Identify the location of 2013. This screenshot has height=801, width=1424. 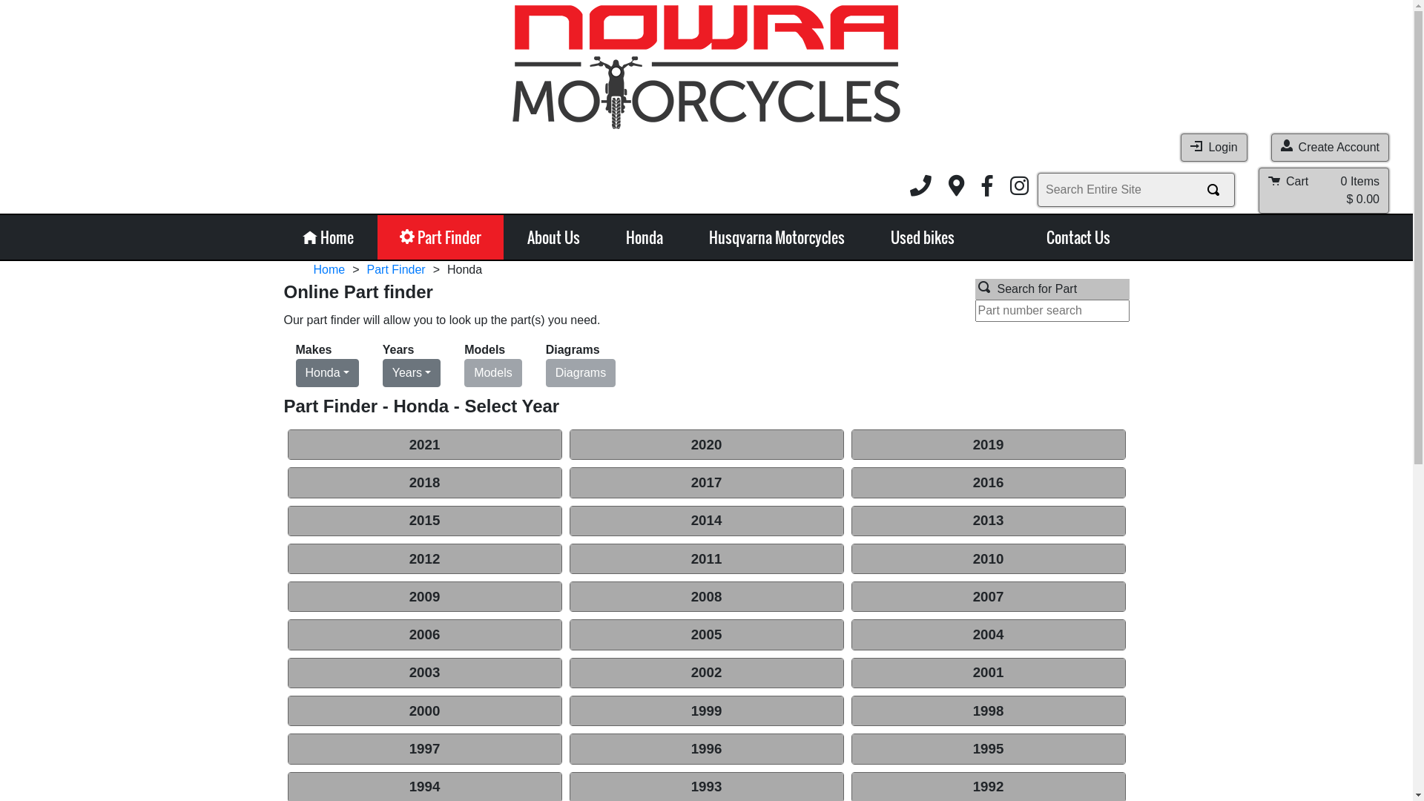
(988, 521).